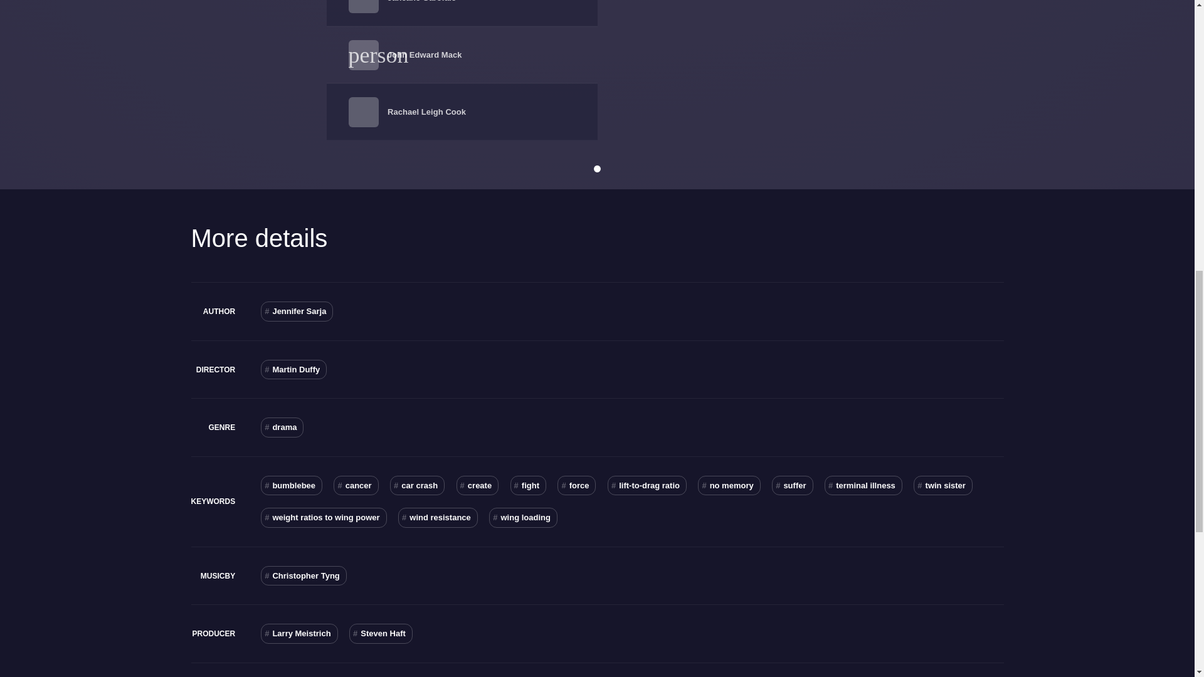 The image size is (1204, 677). Describe the element at coordinates (293, 369) in the screenshot. I see `Martin Duffy` at that location.